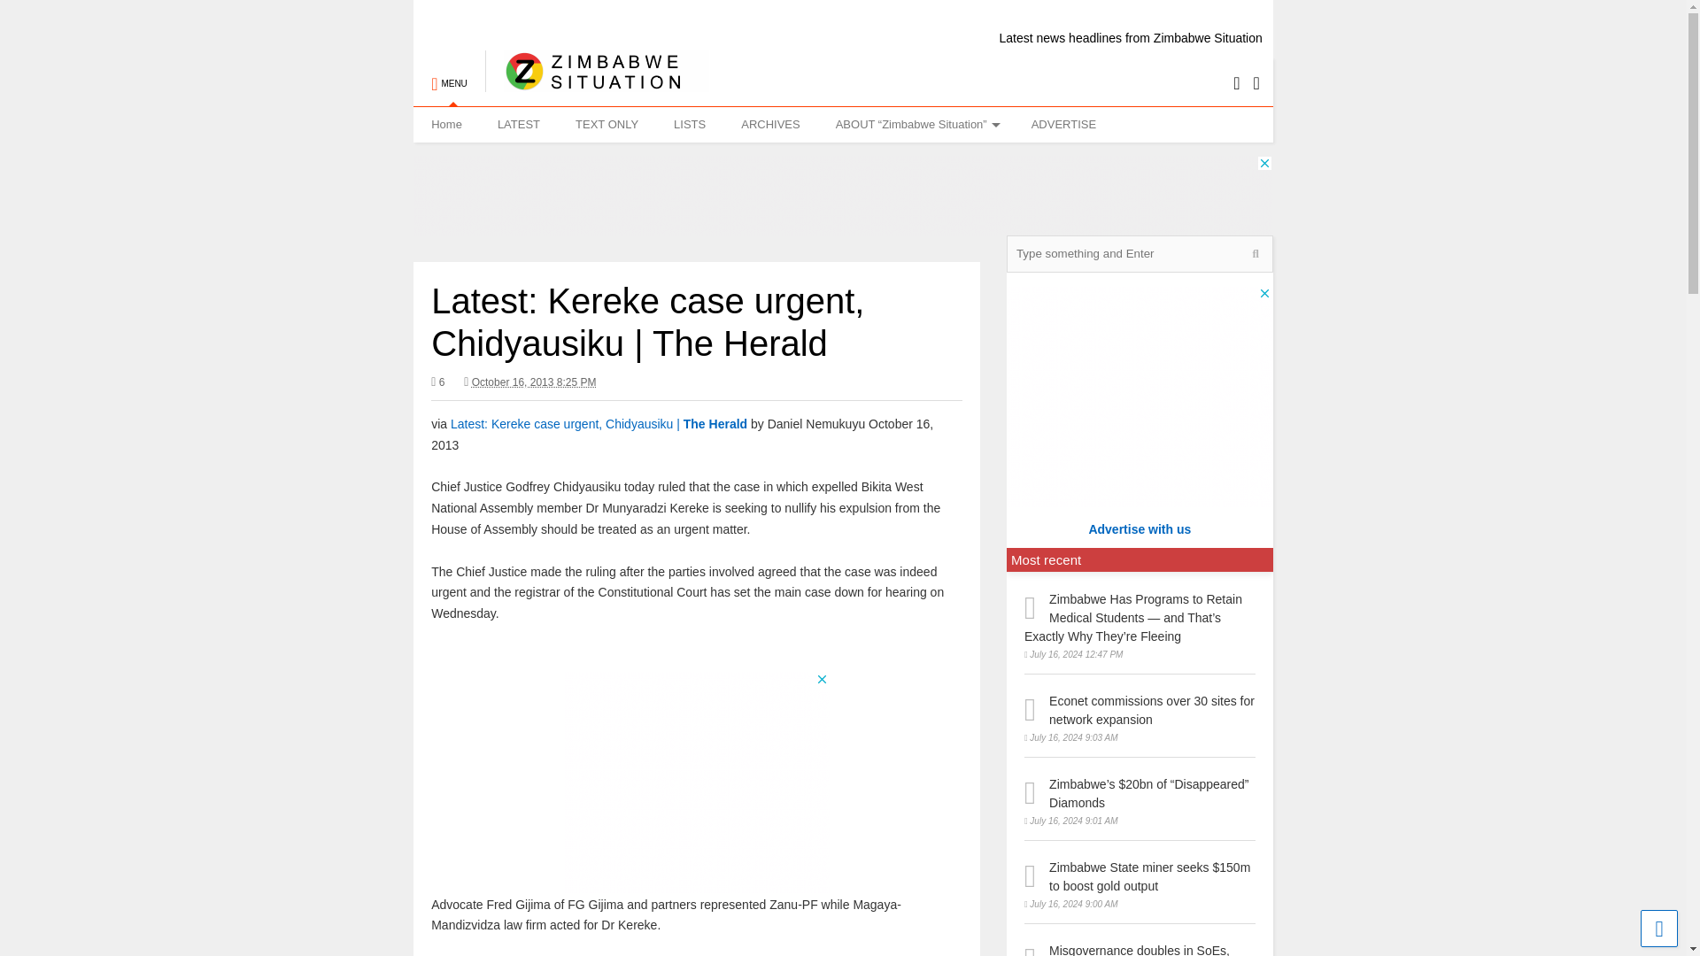 The image size is (1700, 956). Describe the element at coordinates (607, 124) in the screenshot. I see `TEXT ONLY` at that location.